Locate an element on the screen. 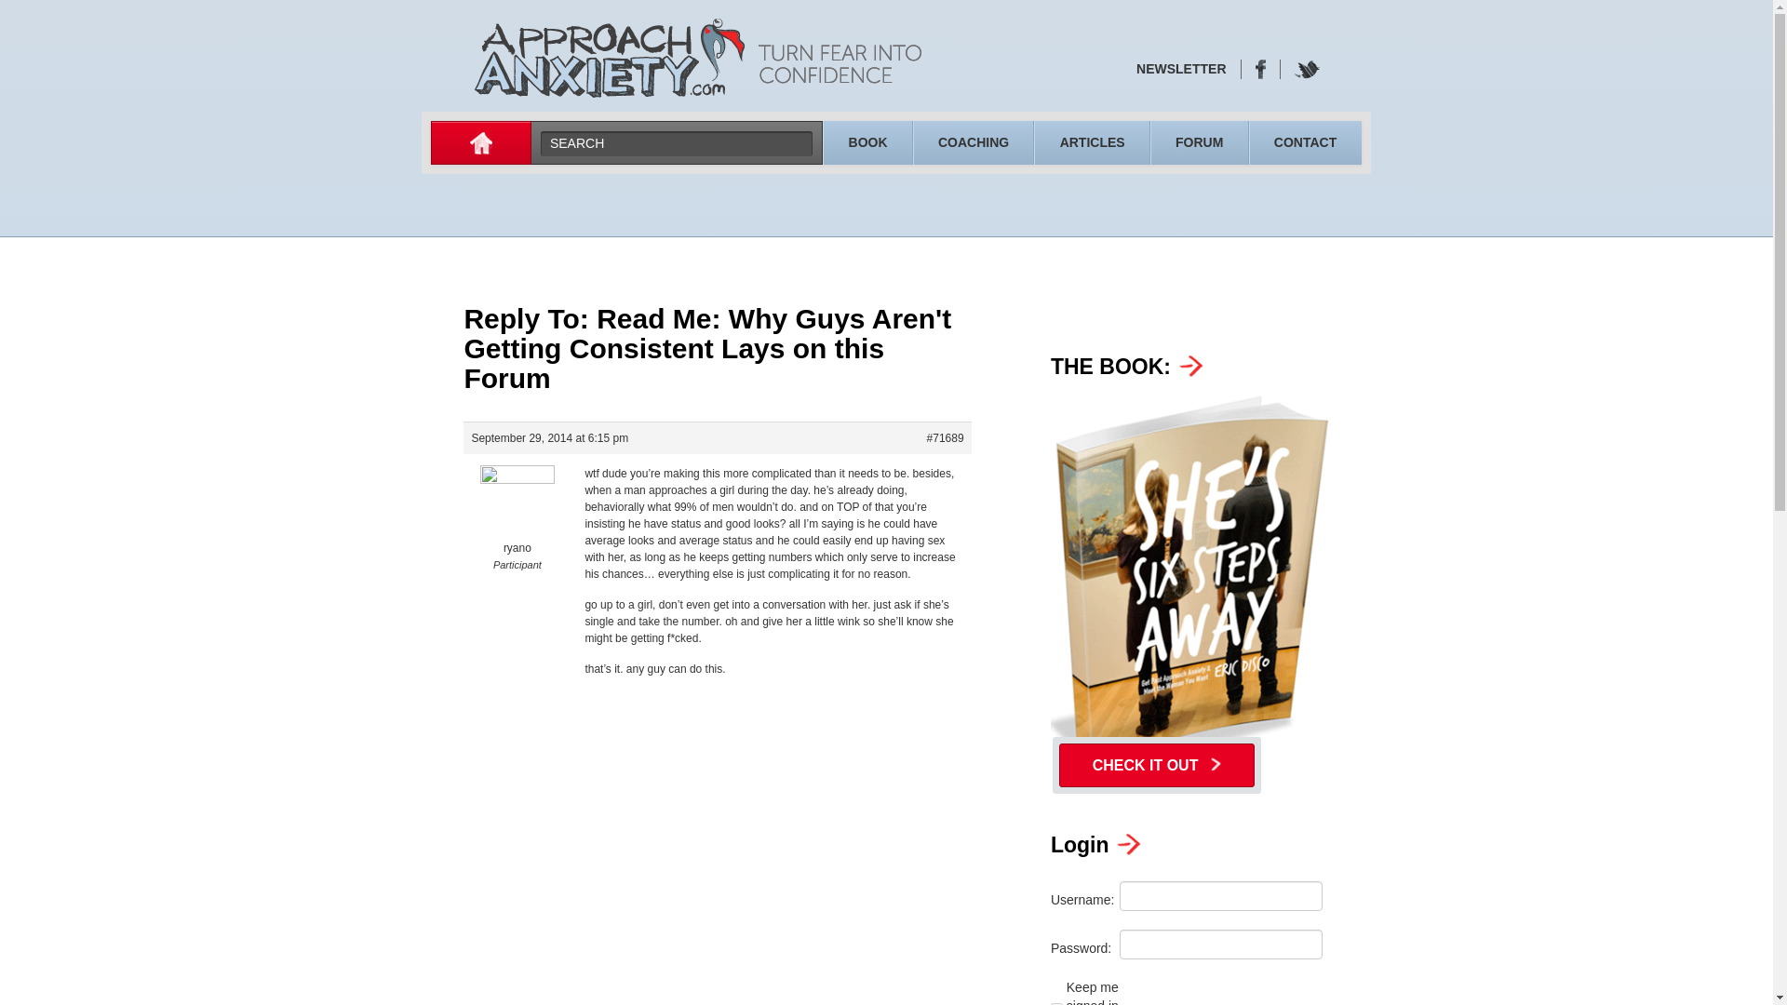 The image size is (1787, 1005). ryano is located at coordinates (516, 523).